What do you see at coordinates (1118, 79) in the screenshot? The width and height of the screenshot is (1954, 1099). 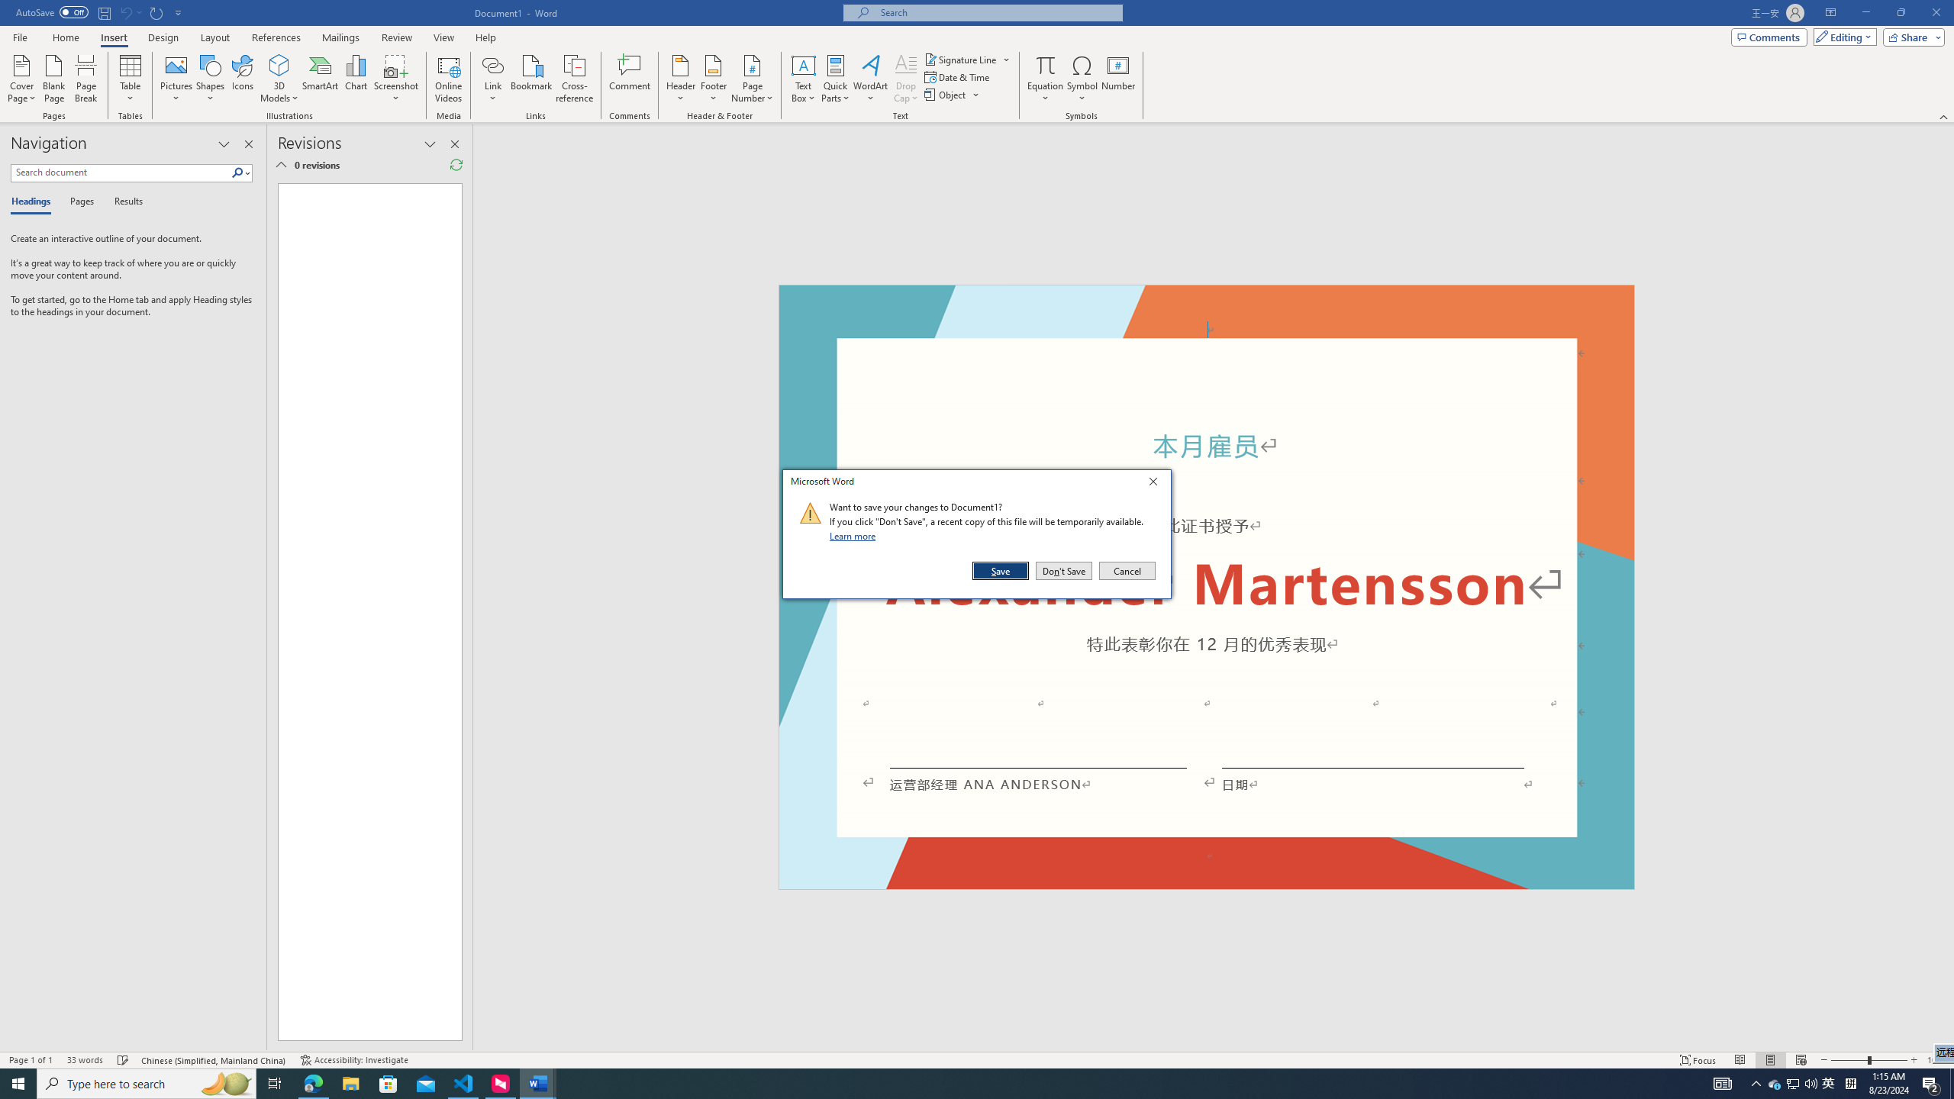 I see `Number...` at bounding box center [1118, 79].